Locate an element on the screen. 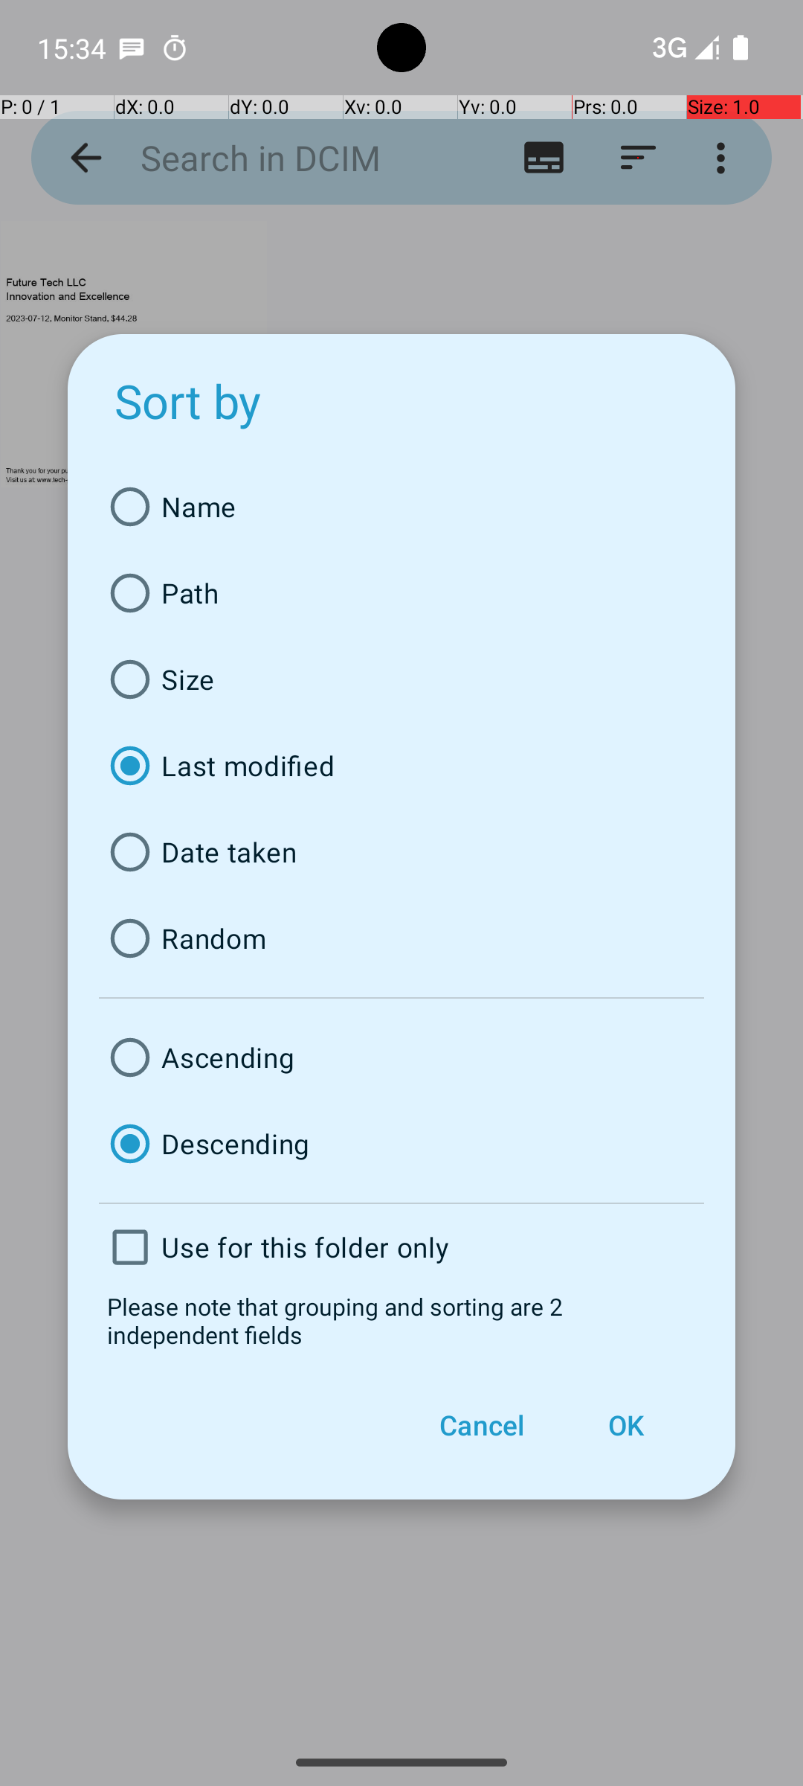 The width and height of the screenshot is (803, 1786). Please note that grouping and sorting are 2 independent fields is located at coordinates (401, 1320).